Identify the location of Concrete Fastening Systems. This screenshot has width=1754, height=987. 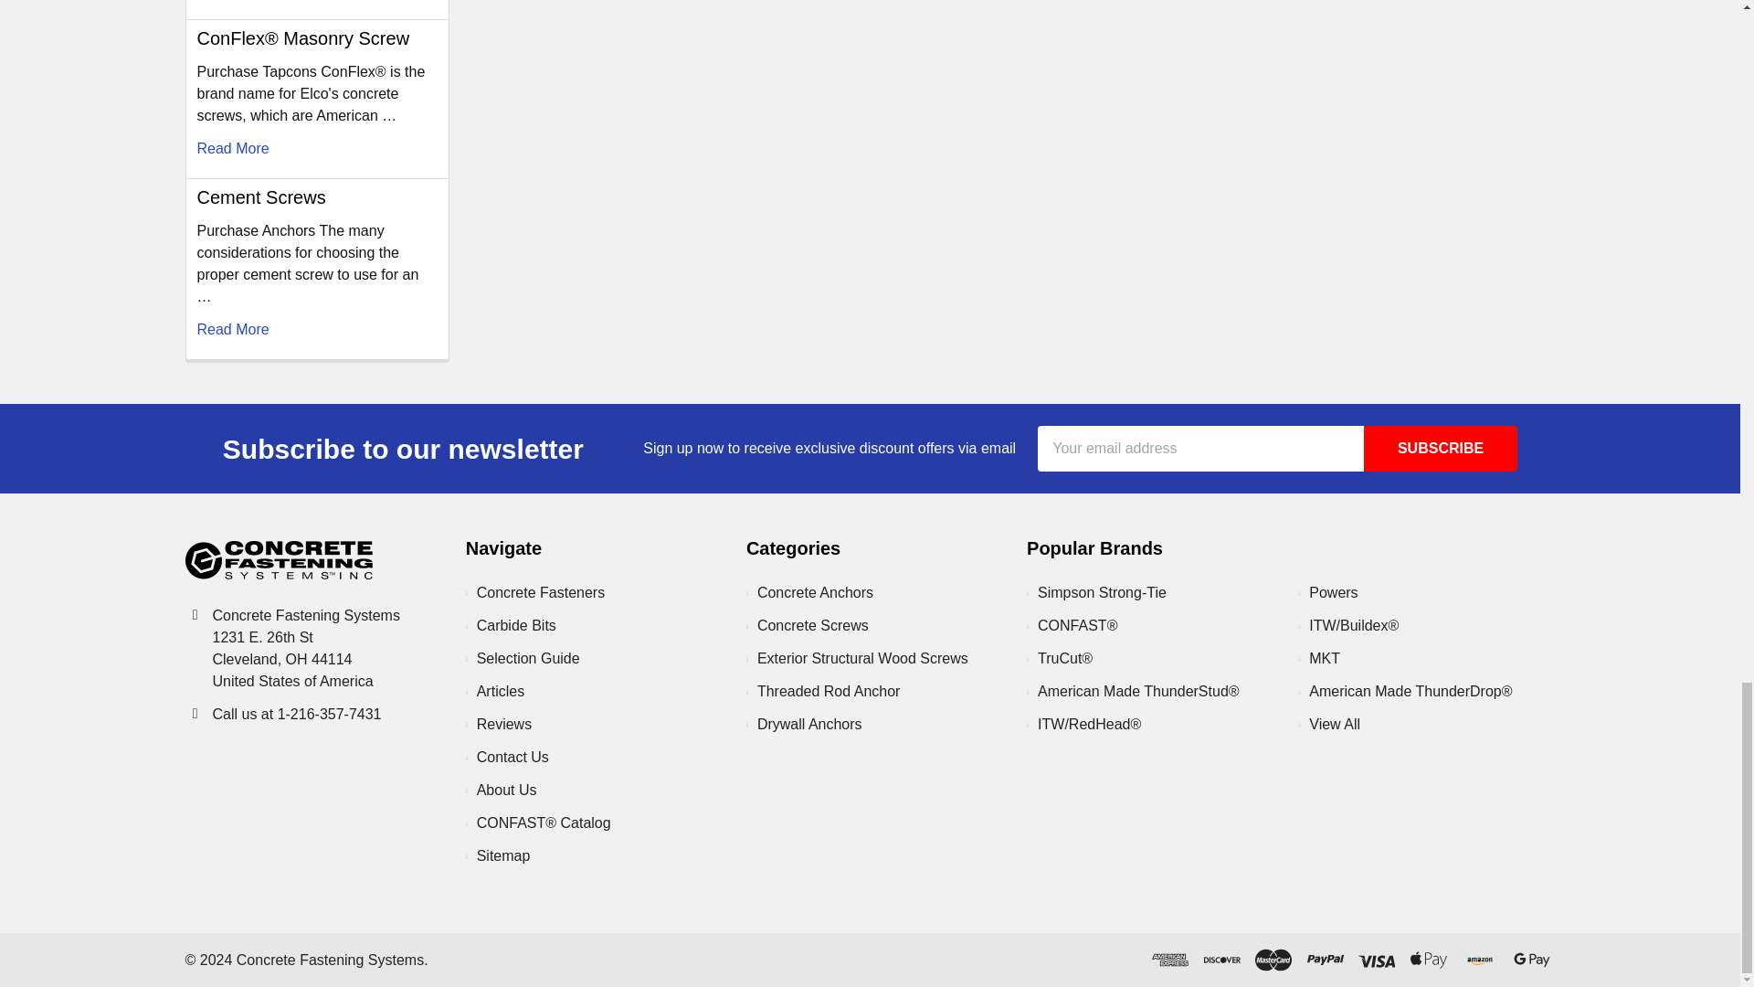
(278, 559).